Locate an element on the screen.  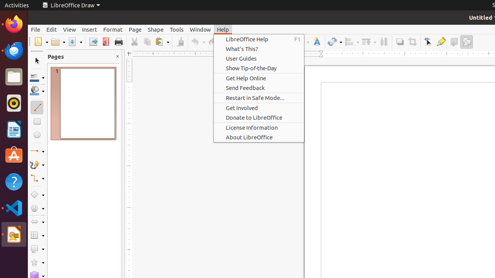
Distribution is located at coordinates (384, 42).